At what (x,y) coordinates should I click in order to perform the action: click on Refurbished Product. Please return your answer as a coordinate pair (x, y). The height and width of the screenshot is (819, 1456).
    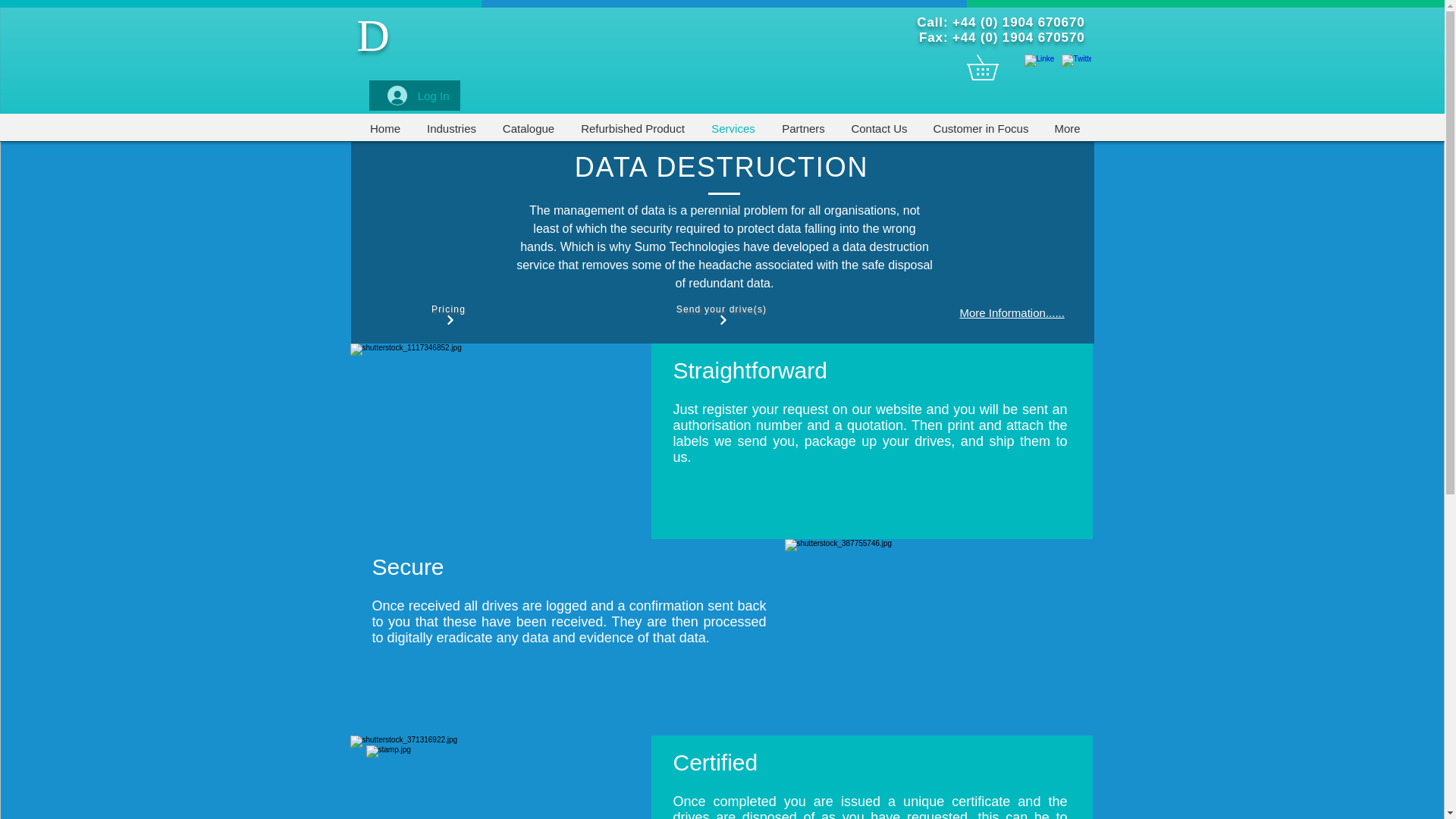
    Looking at the image, I should click on (632, 128).